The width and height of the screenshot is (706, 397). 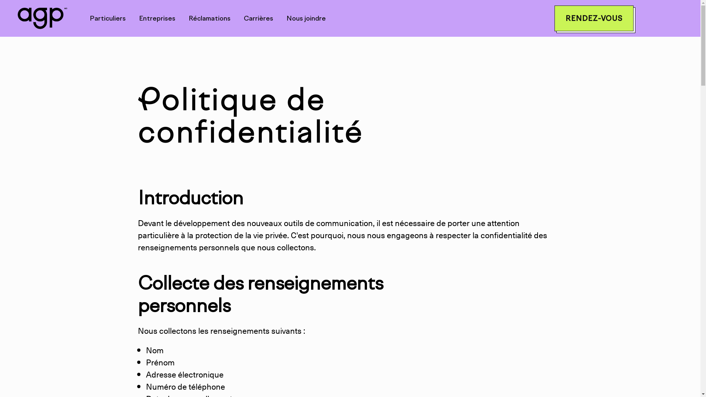 I want to click on Nous joindre, so click(x=306, y=18).